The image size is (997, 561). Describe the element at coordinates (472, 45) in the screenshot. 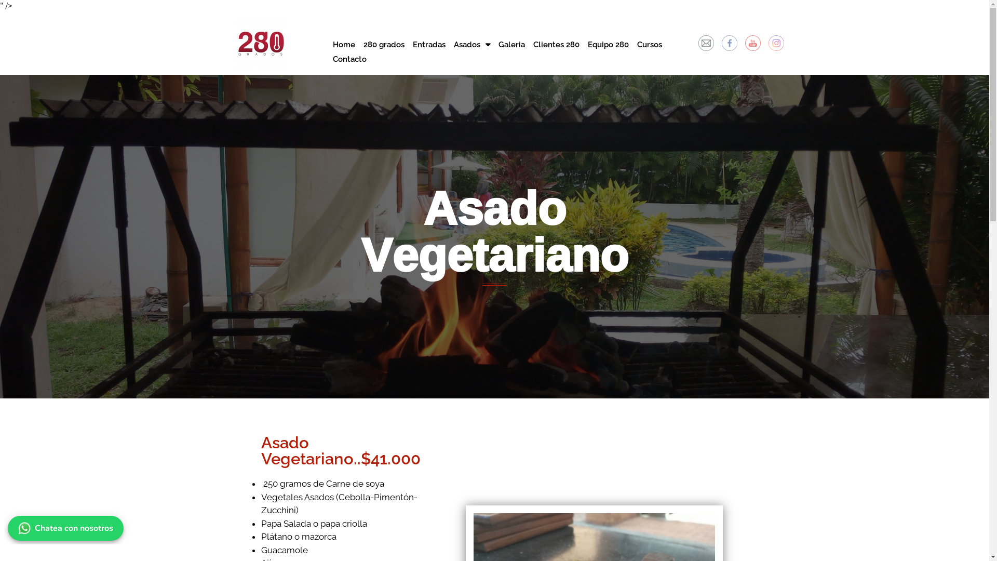

I see `Asados` at that location.